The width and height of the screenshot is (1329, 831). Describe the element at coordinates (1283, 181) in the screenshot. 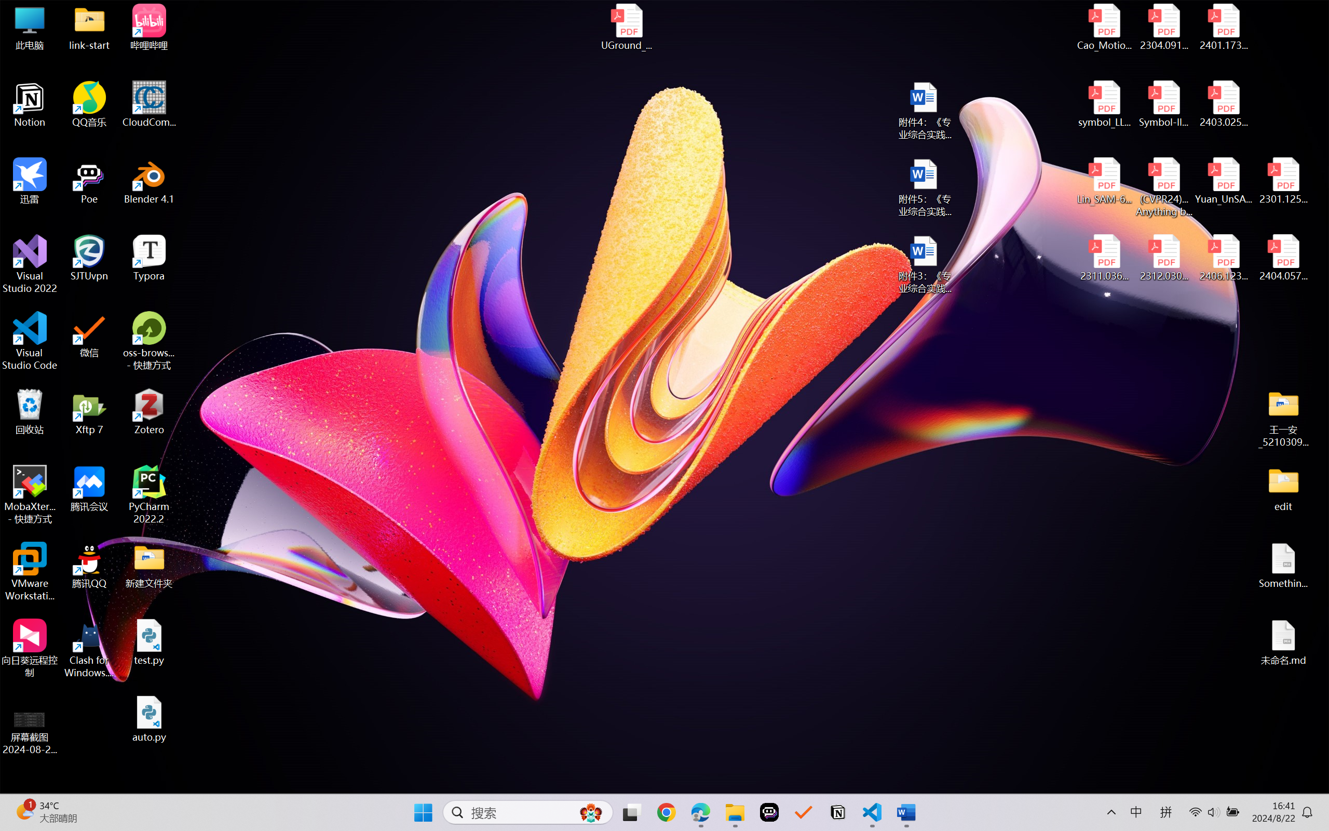

I see `2301.12597v3.pdf` at that location.